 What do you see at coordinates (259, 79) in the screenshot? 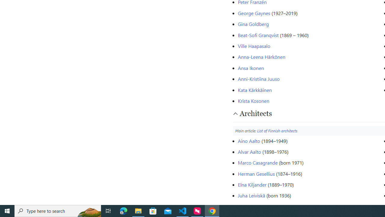
I see `Anni-Kristiina Juuso` at bounding box center [259, 79].